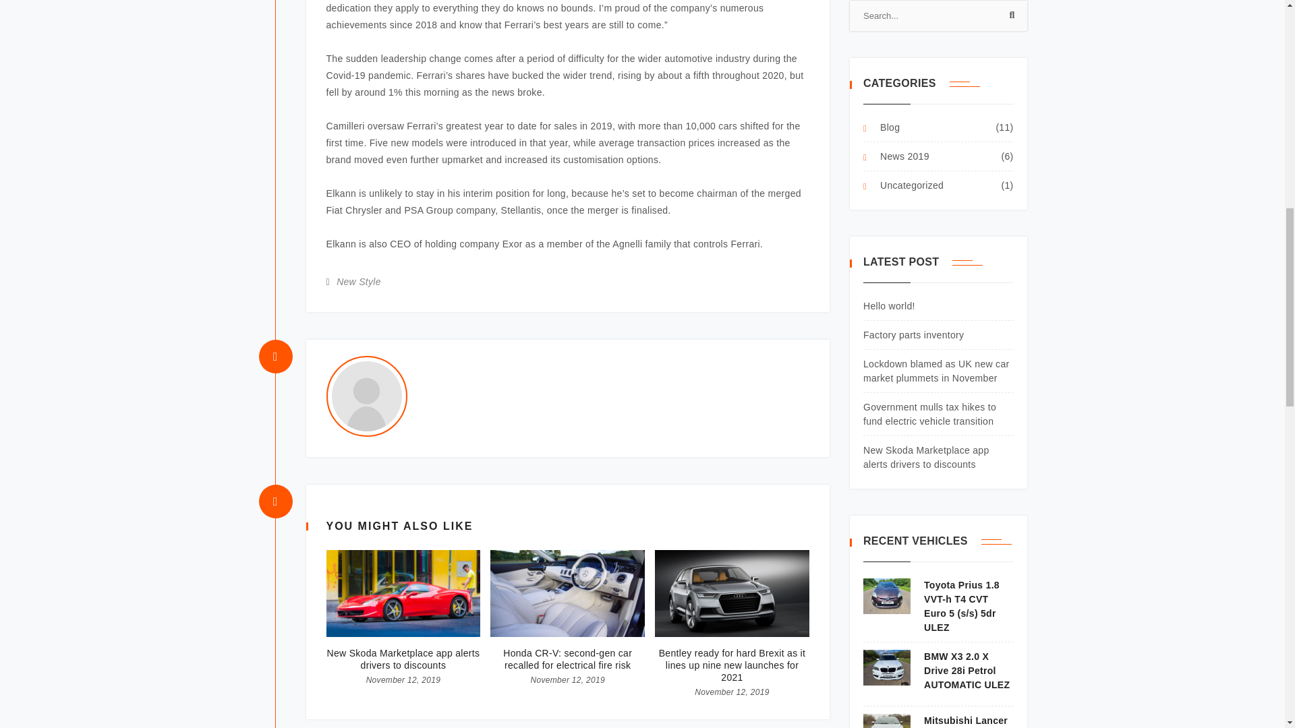  What do you see at coordinates (882, 127) in the screenshot?
I see `Blog` at bounding box center [882, 127].